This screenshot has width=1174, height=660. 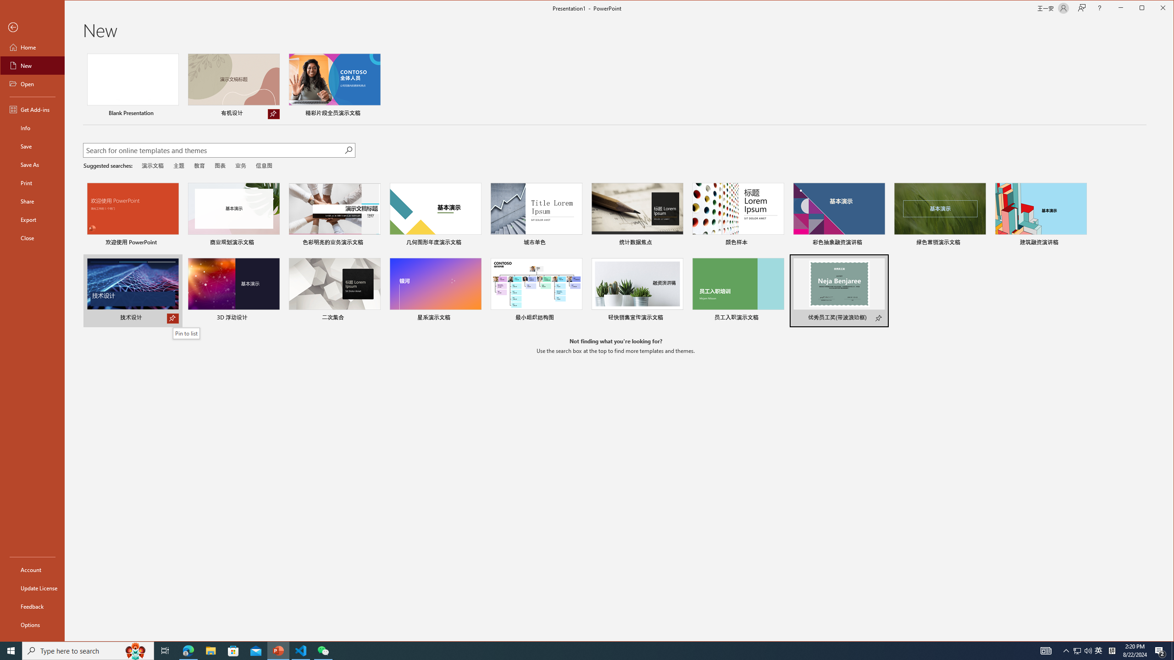 I want to click on Get Add-ins, so click(x=32, y=109).